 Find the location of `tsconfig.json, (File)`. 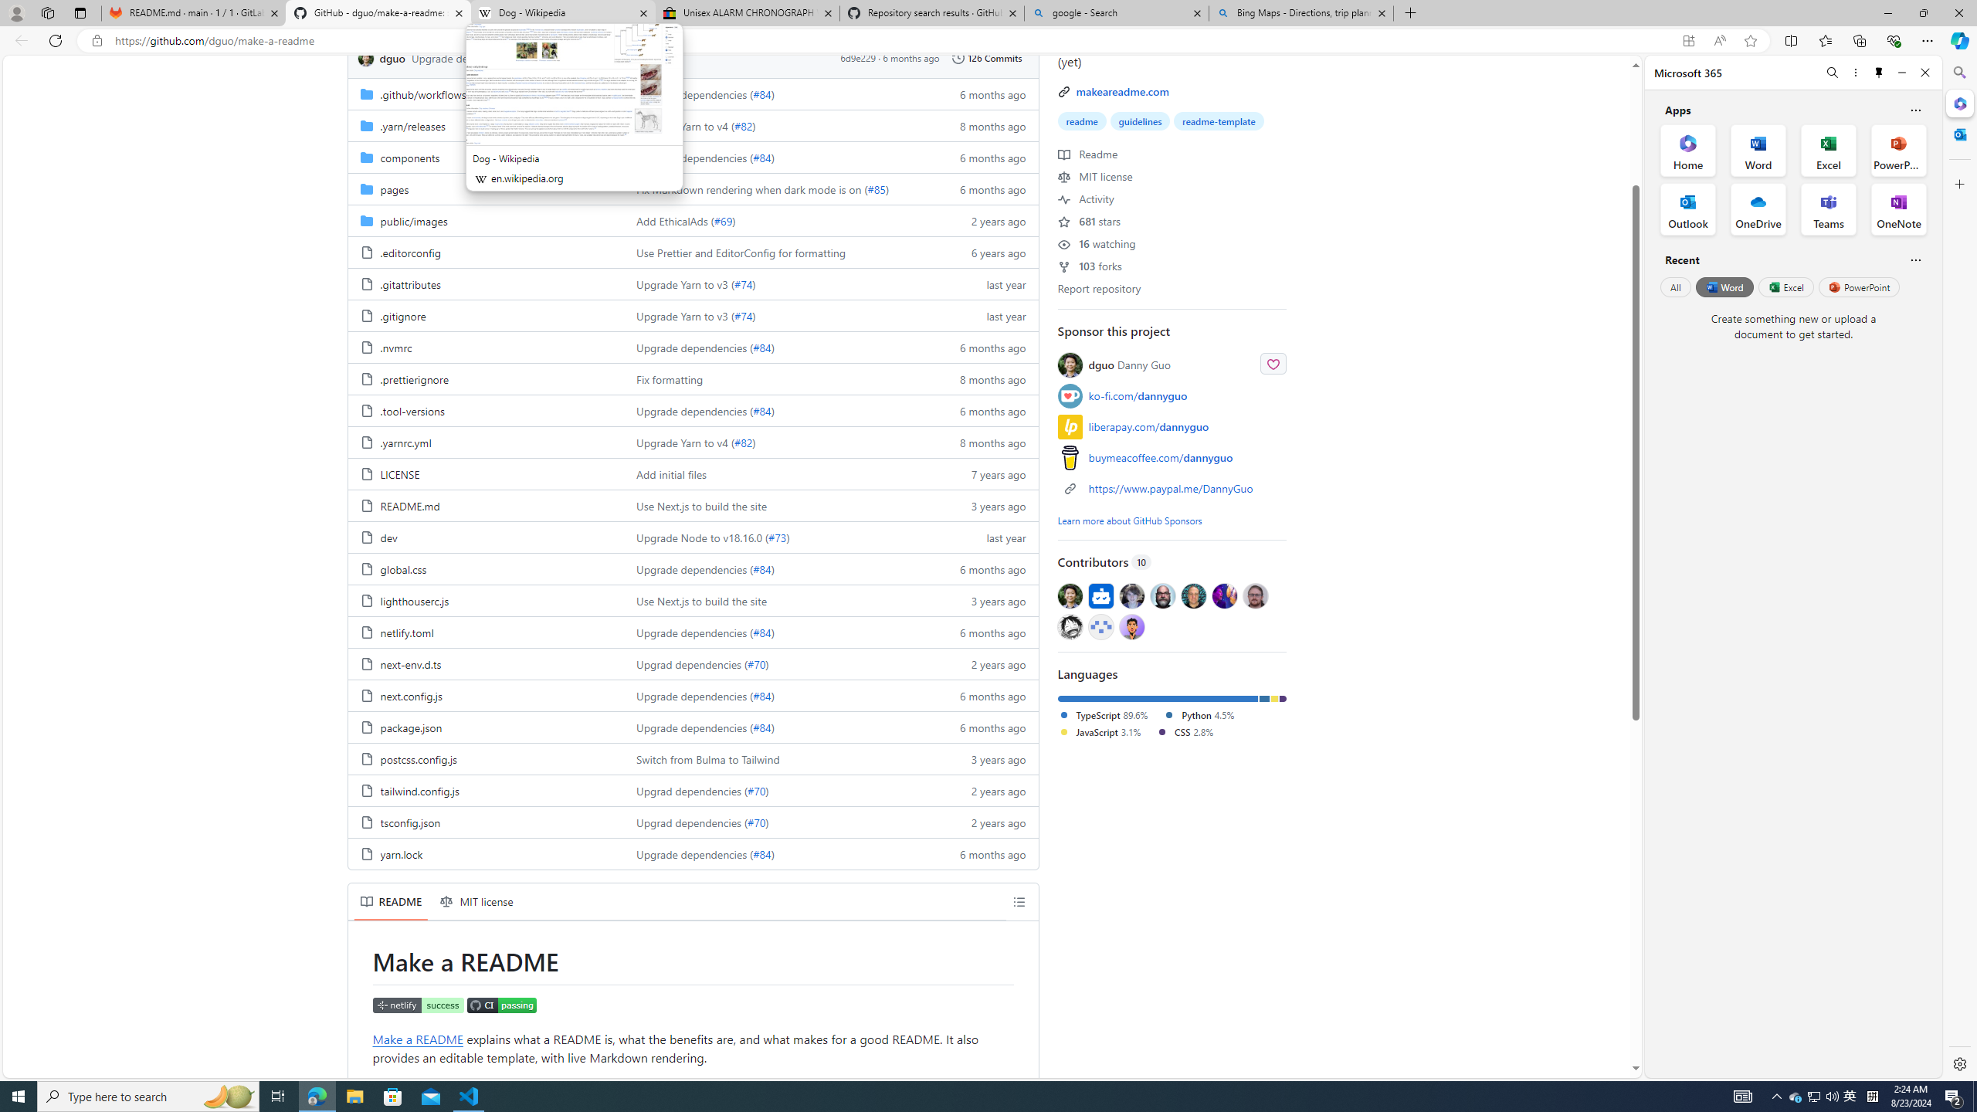

tsconfig.json, (File) is located at coordinates (486, 822).